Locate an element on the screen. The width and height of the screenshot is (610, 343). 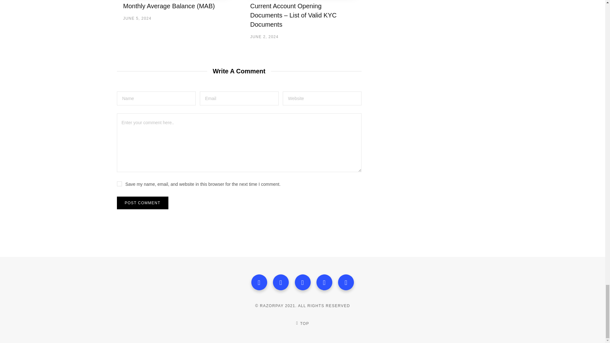
yes is located at coordinates (119, 184).